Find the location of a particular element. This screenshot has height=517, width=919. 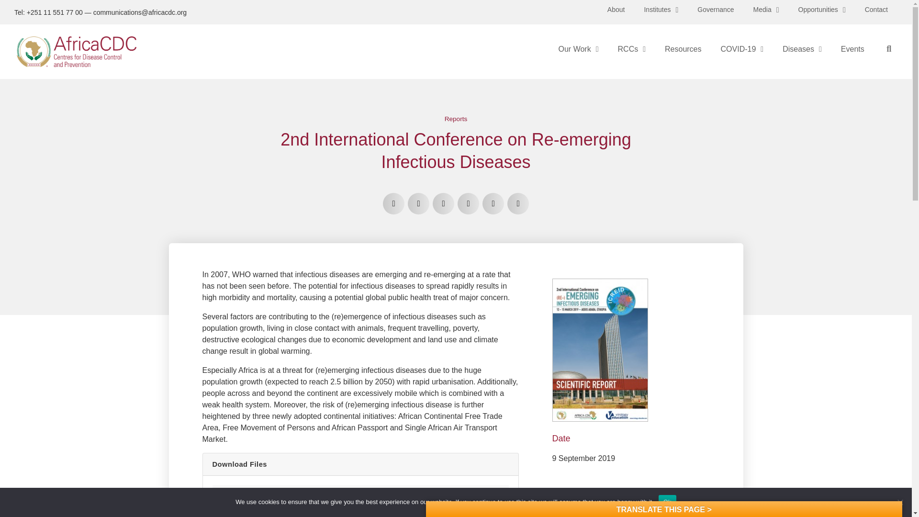

No is located at coordinates (900, 502).